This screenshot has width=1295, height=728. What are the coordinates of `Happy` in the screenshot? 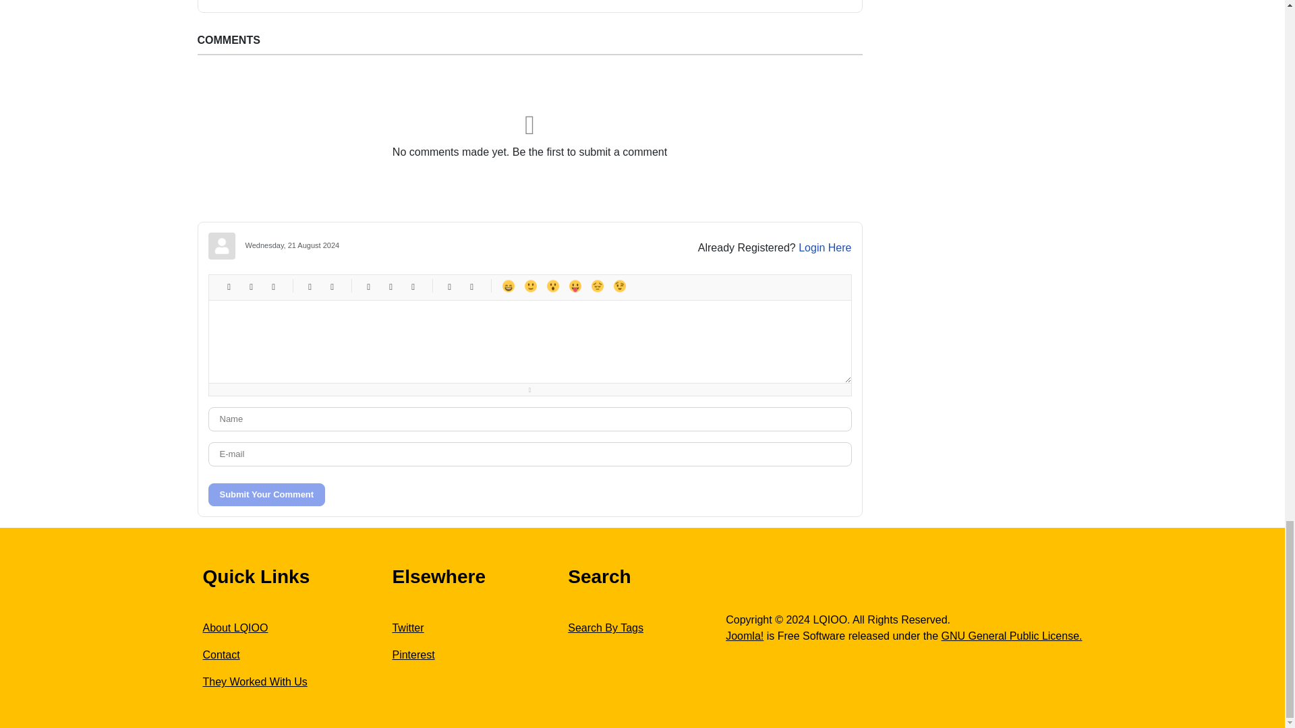 It's located at (507, 286).